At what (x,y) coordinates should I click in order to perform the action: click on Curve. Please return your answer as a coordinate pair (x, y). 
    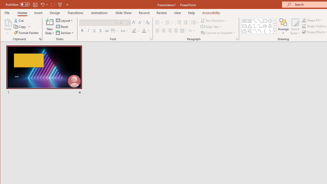
    Looking at the image, I should click on (260, 31).